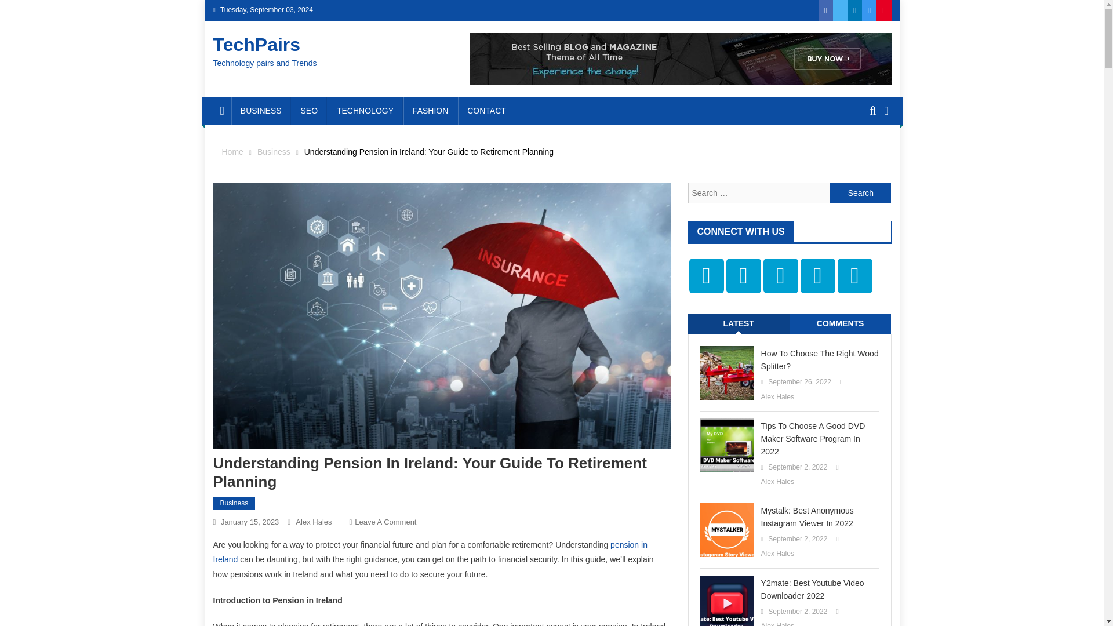  I want to click on Business, so click(274, 152).